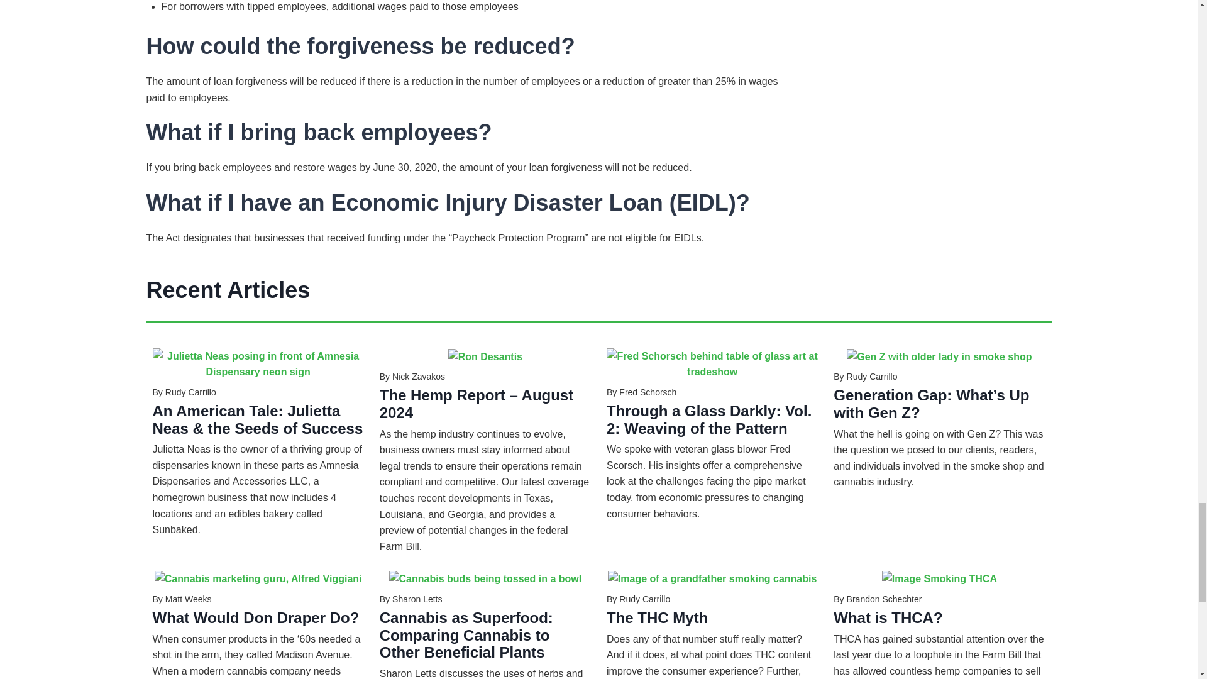  Describe the element at coordinates (712, 579) in the screenshot. I see `Gramps-Edited` at that location.